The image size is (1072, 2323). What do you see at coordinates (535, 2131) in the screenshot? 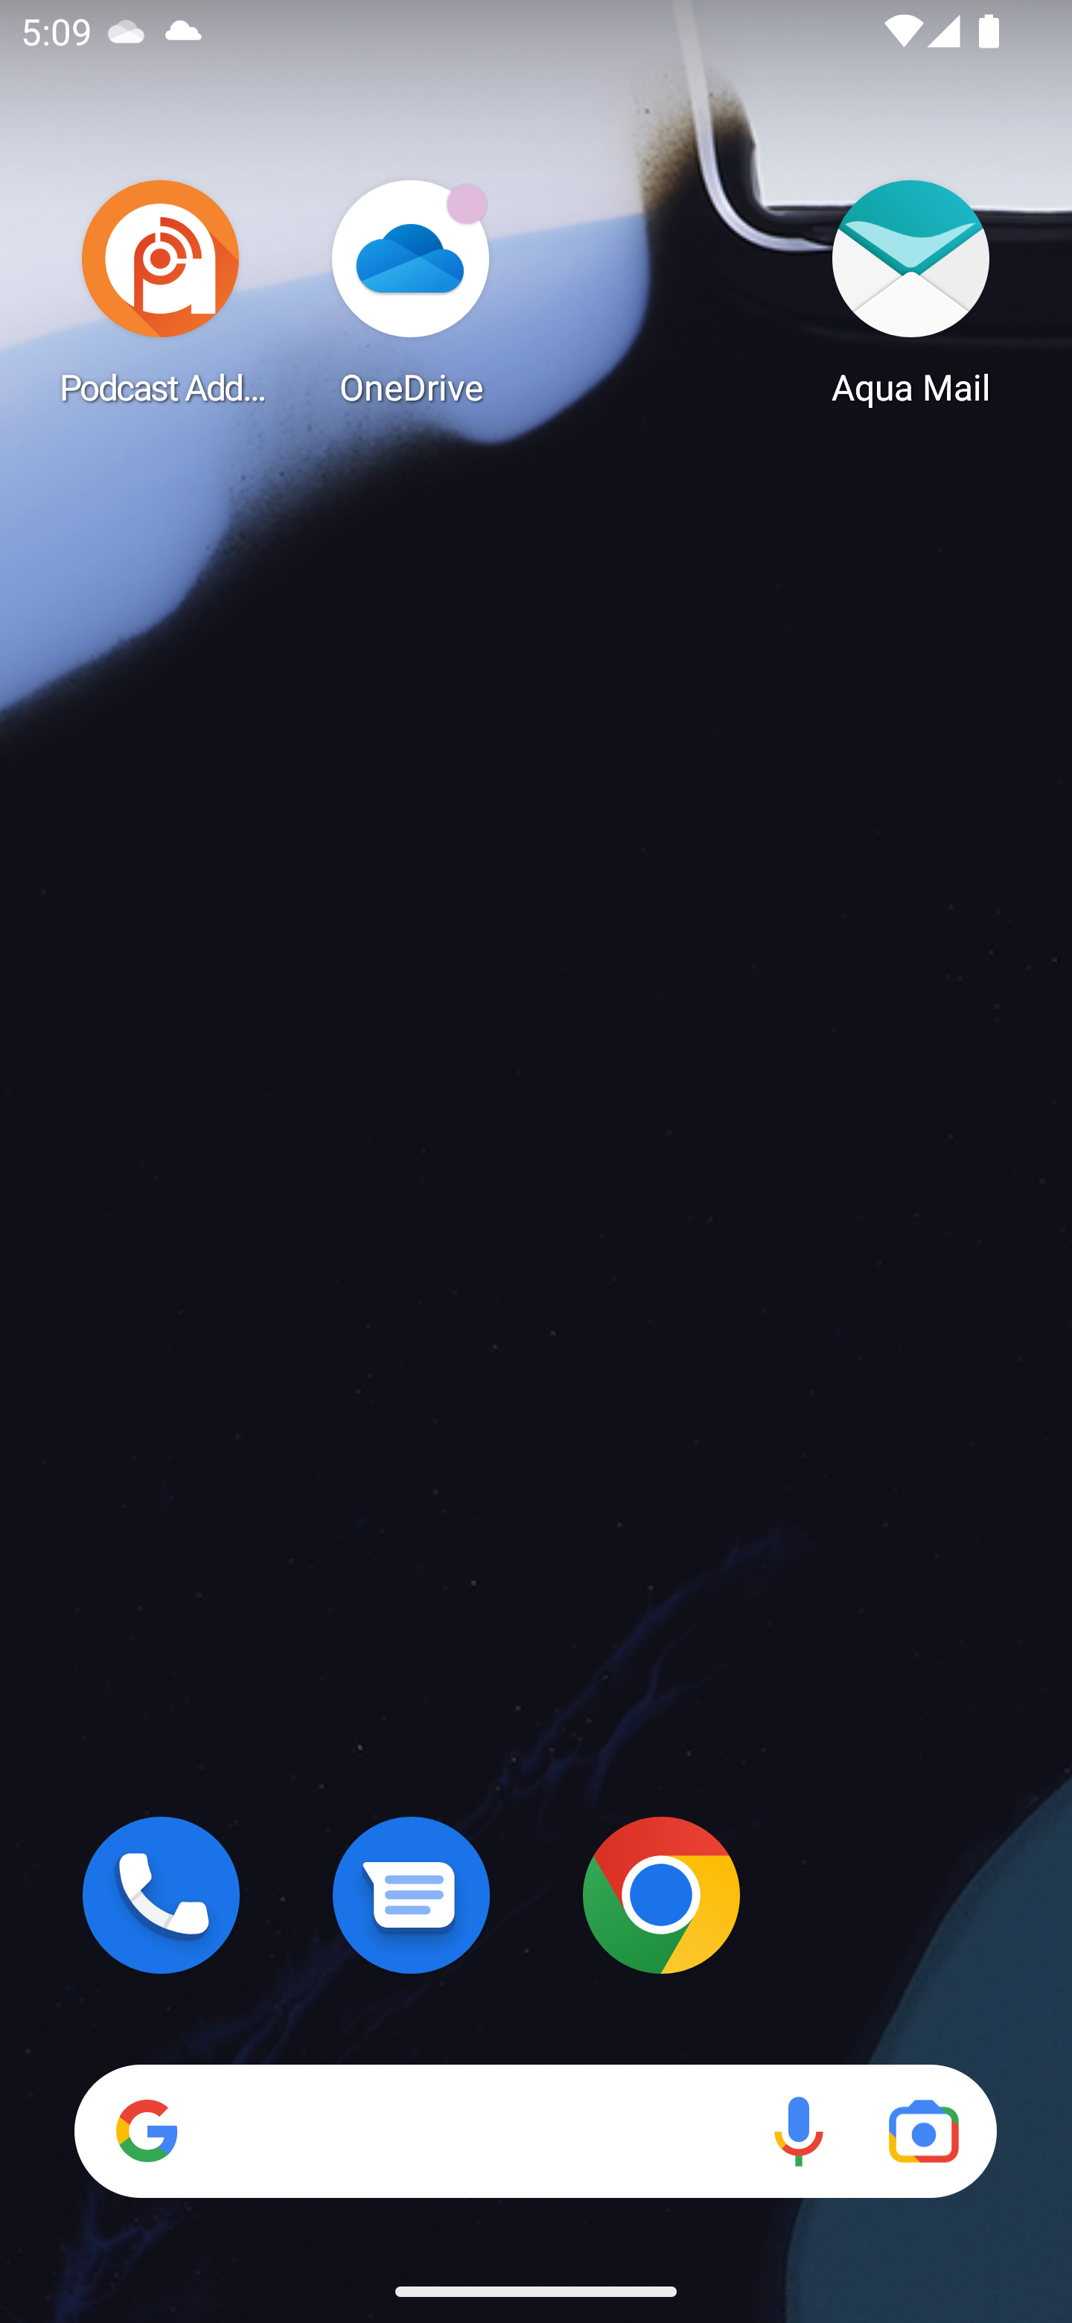
I see `Search Voice search Google Lens` at bounding box center [535, 2131].